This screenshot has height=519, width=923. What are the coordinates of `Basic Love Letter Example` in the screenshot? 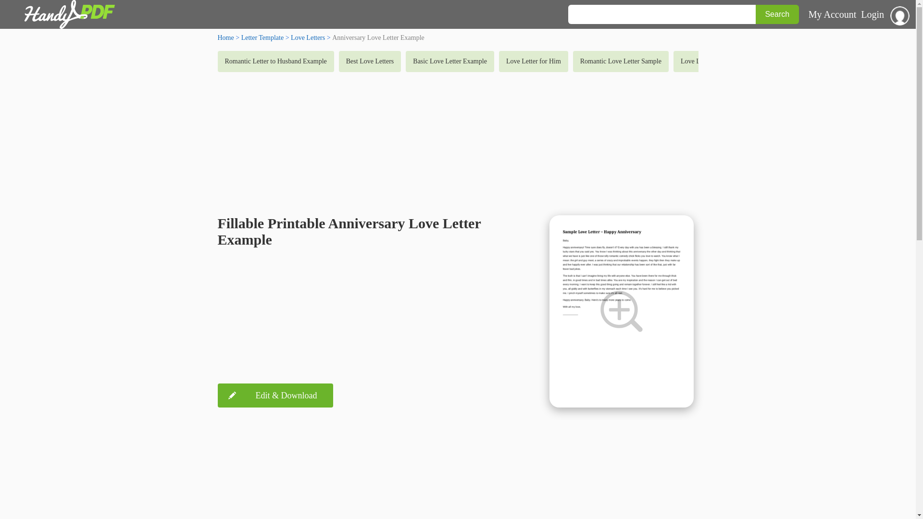 It's located at (450, 62).